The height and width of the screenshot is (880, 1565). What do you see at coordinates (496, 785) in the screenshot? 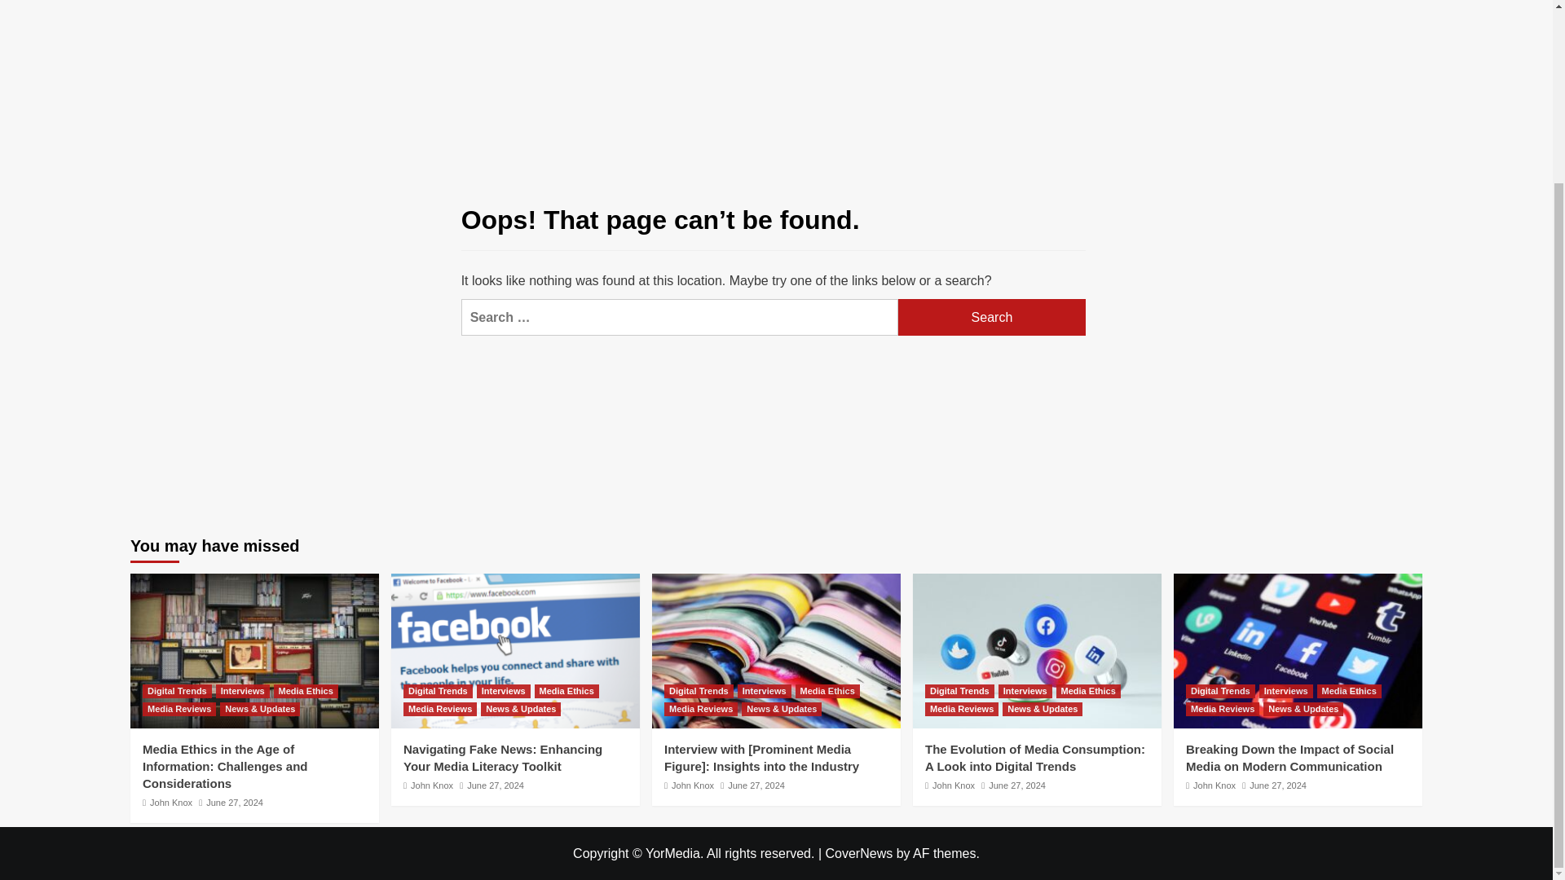
I see `June 27, 2024` at bounding box center [496, 785].